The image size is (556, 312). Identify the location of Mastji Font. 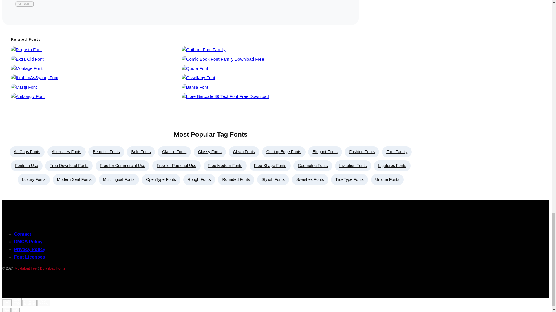
(24, 87).